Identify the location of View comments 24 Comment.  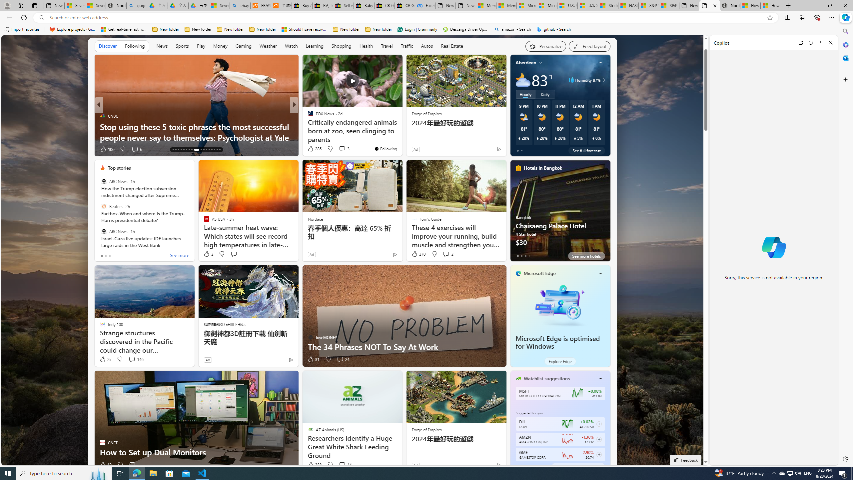
(343, 359).